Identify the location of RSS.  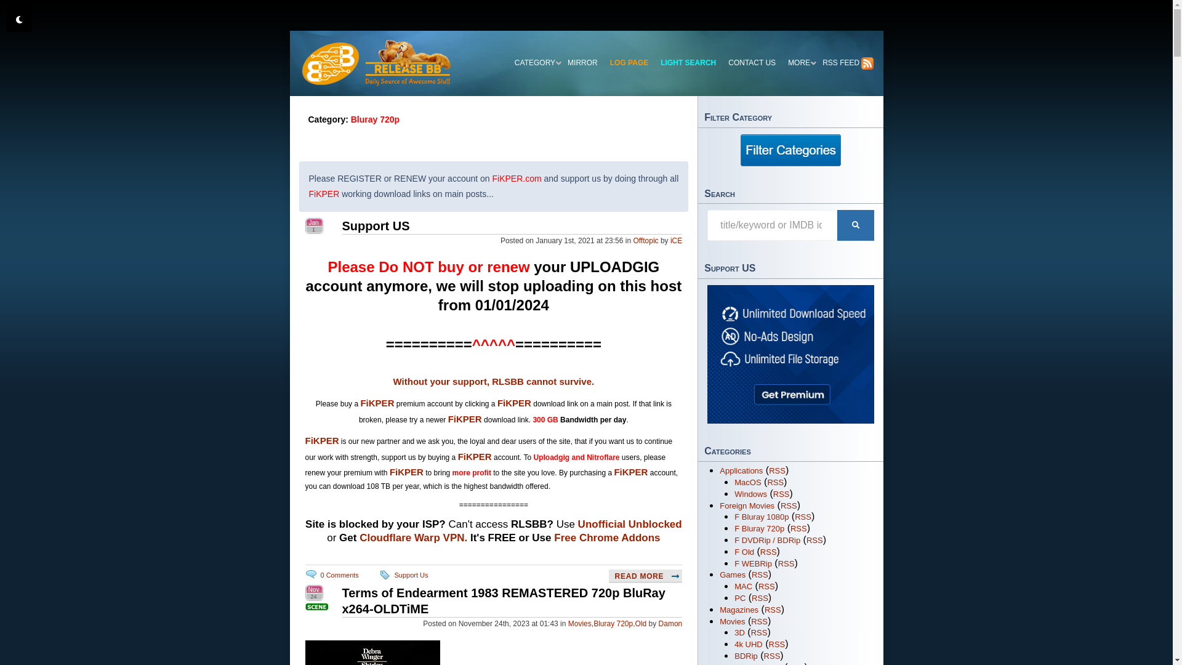
(768, 552).